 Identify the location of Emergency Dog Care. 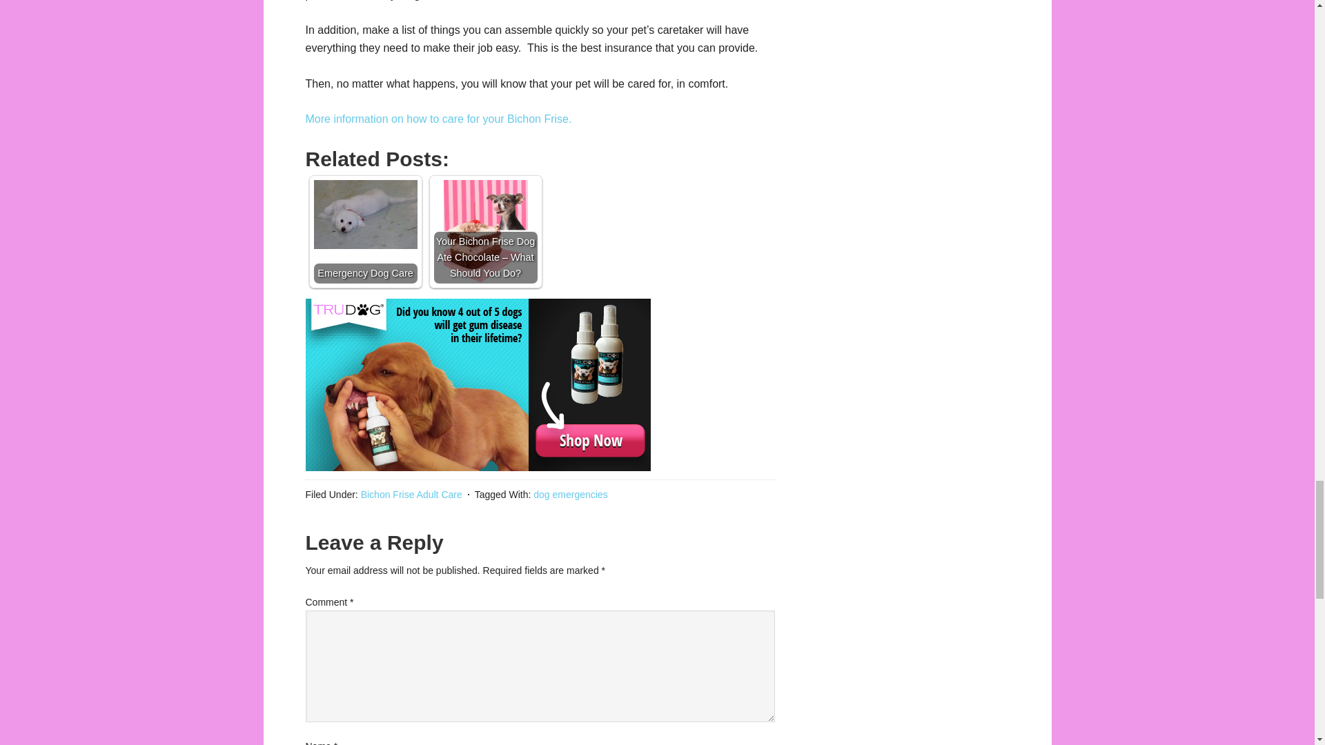
(364, 214).